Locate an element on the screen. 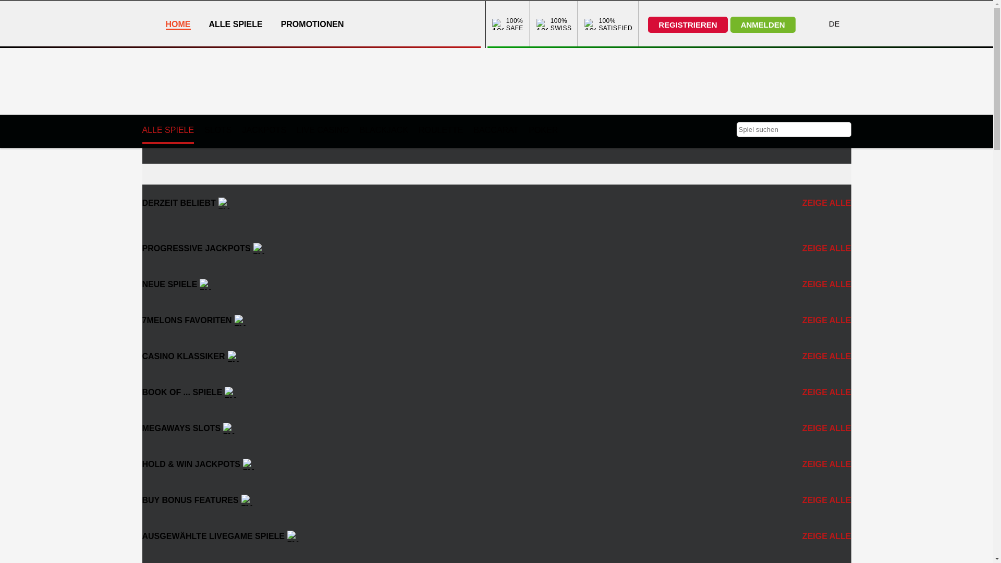 The image size is (1001, 563).    ZEIGE ALLE is located at coordinates (824, 203).